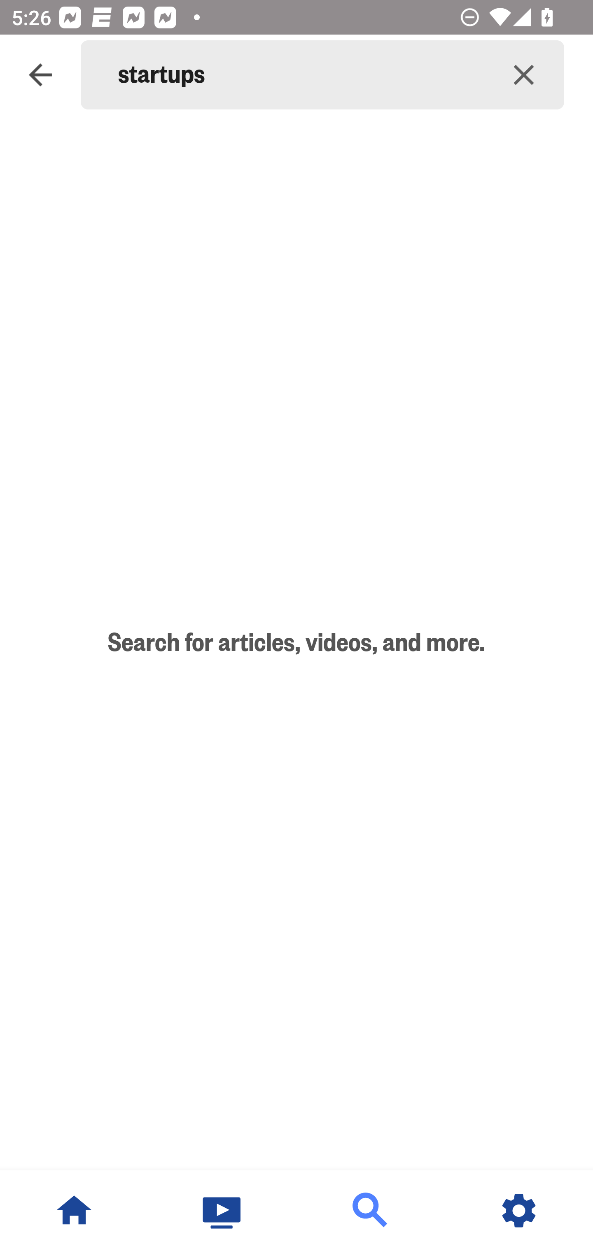 This screenshot has width=593, height=1251. Describe the element at coordinates (301, 75) in the screenshot. I see `startups` at that location.